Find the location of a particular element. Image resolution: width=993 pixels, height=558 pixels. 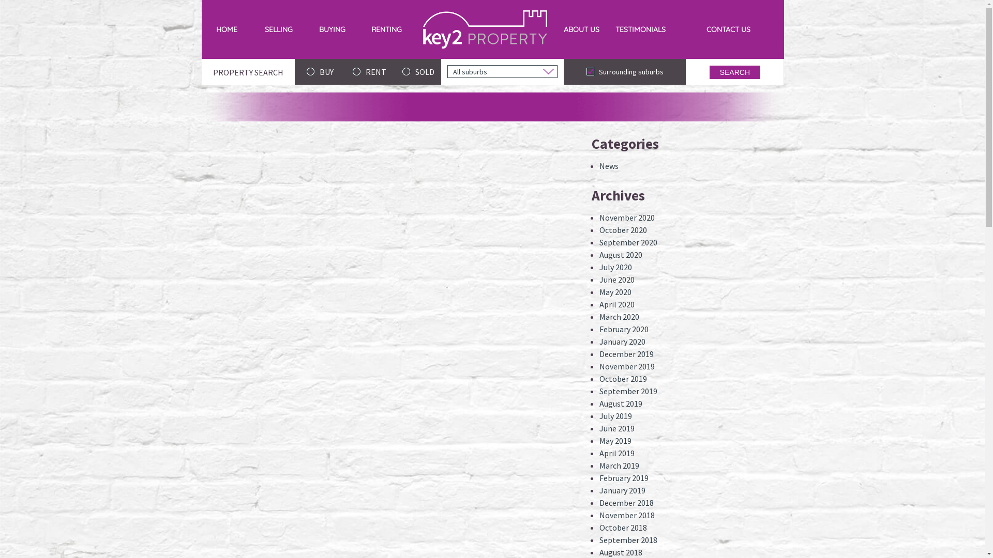

June 2019 is located at coordinates (617, 428).